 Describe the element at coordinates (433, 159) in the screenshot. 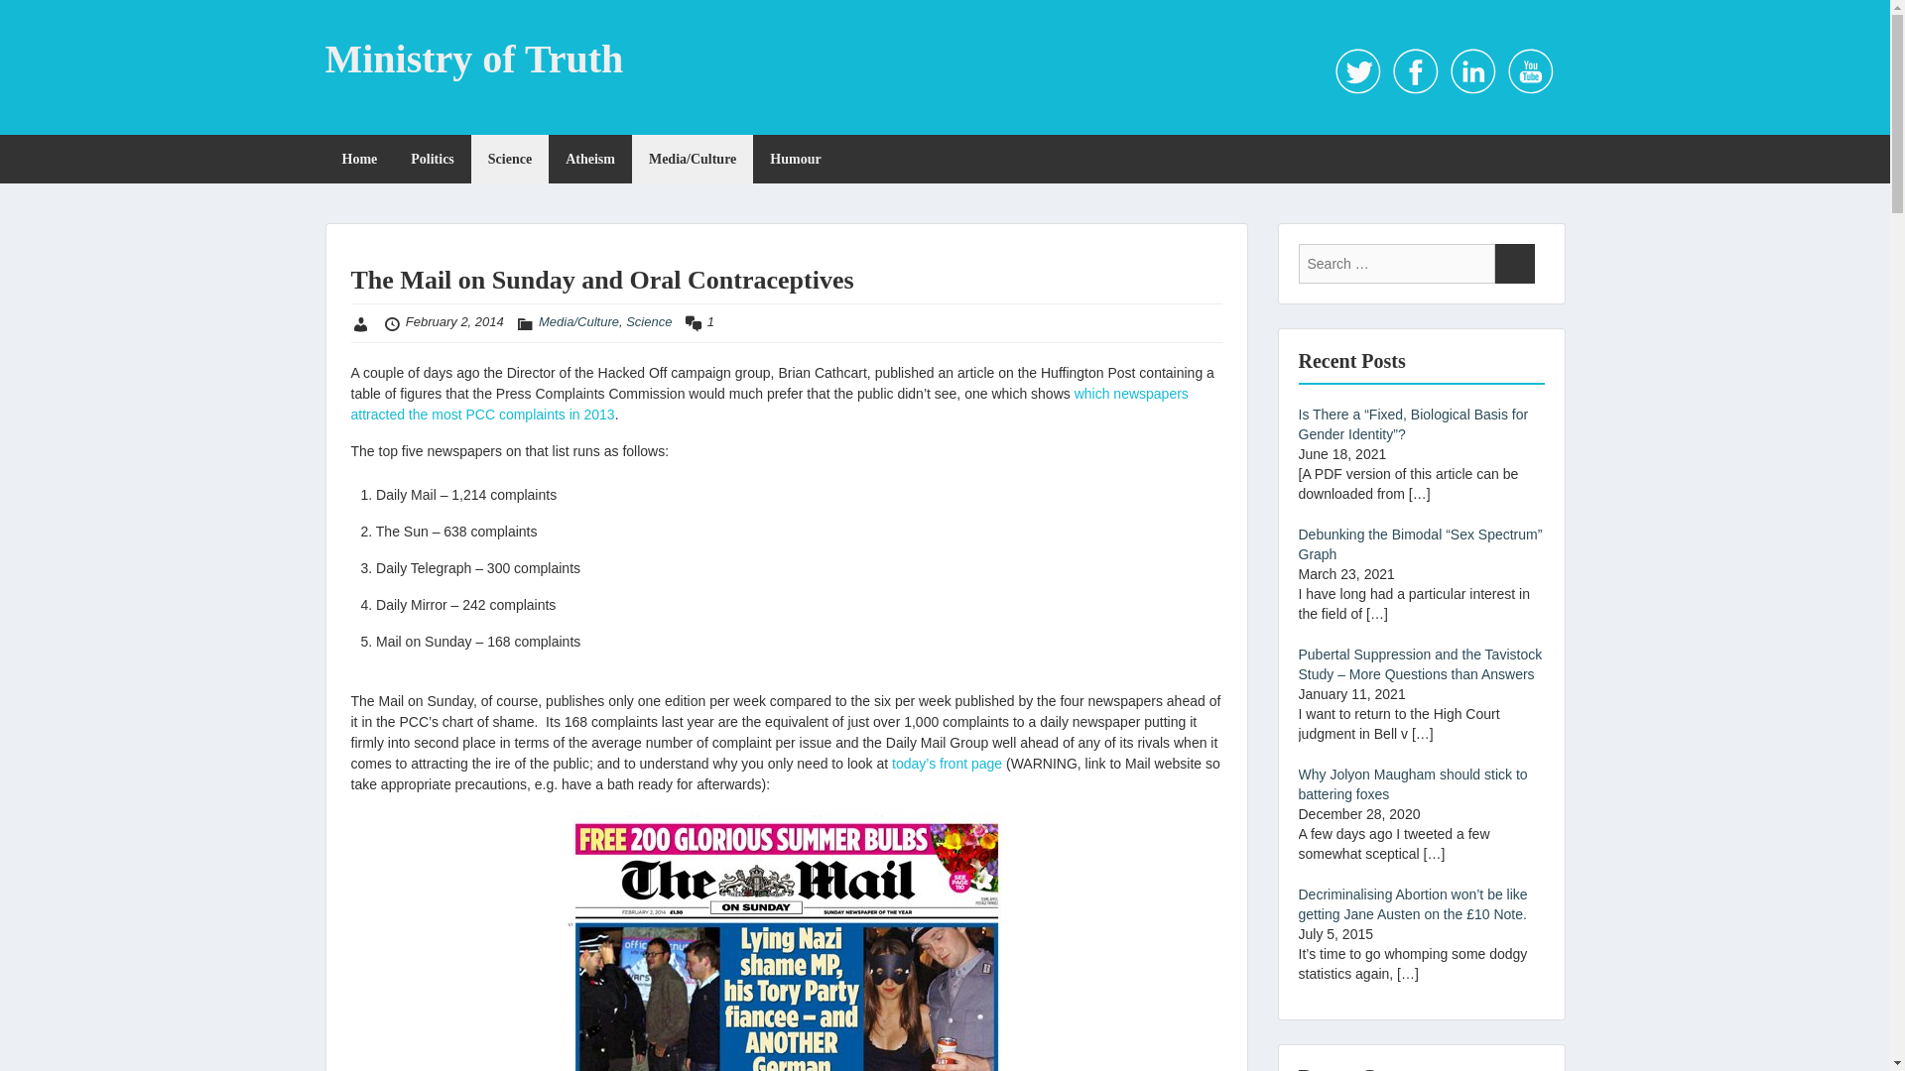

I see `Politics` at that location.